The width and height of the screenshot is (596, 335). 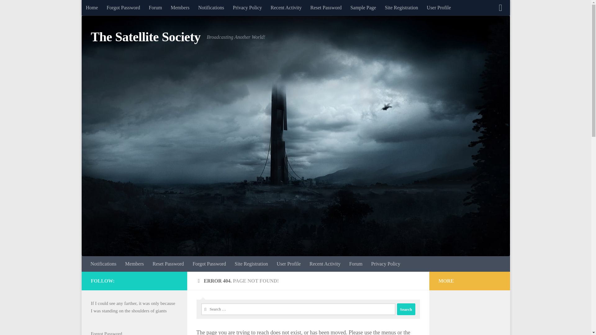 I want to click on Forgot Password, so click(x=124, y=7).